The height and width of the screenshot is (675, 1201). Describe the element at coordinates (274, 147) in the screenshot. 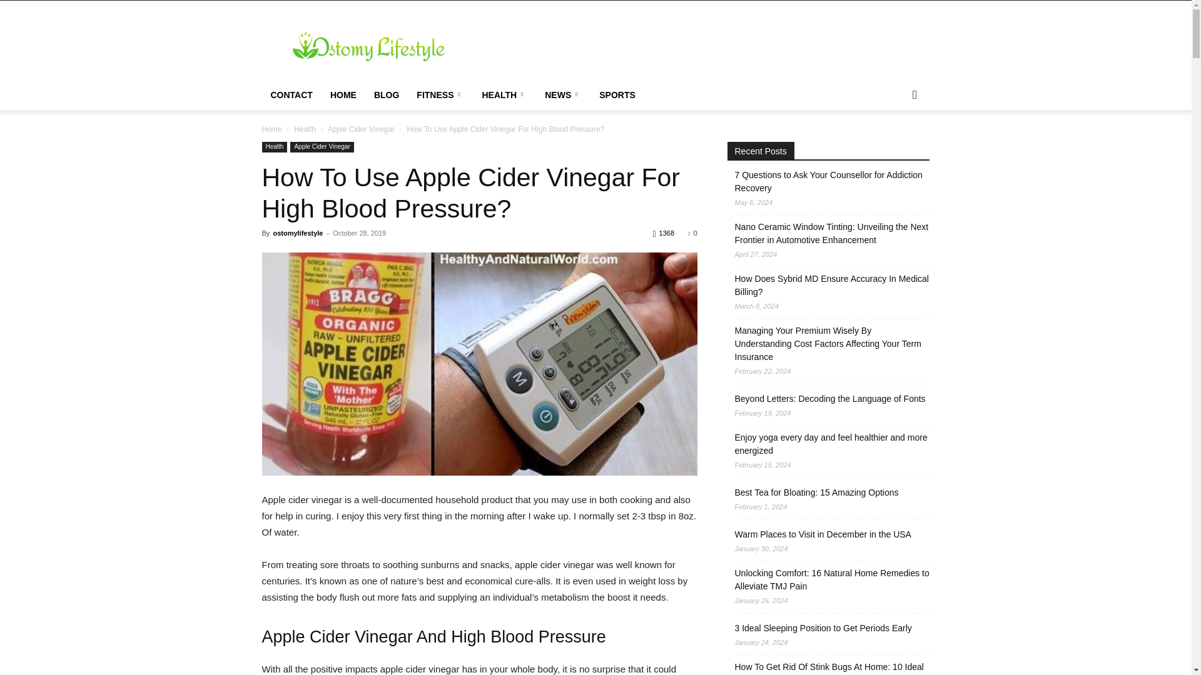

I see `Health` at that location.